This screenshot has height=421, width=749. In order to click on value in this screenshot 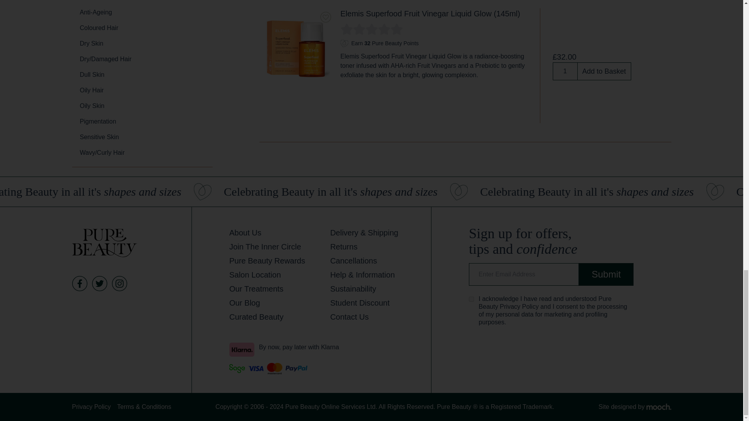, I will do `click(471, 299)`.